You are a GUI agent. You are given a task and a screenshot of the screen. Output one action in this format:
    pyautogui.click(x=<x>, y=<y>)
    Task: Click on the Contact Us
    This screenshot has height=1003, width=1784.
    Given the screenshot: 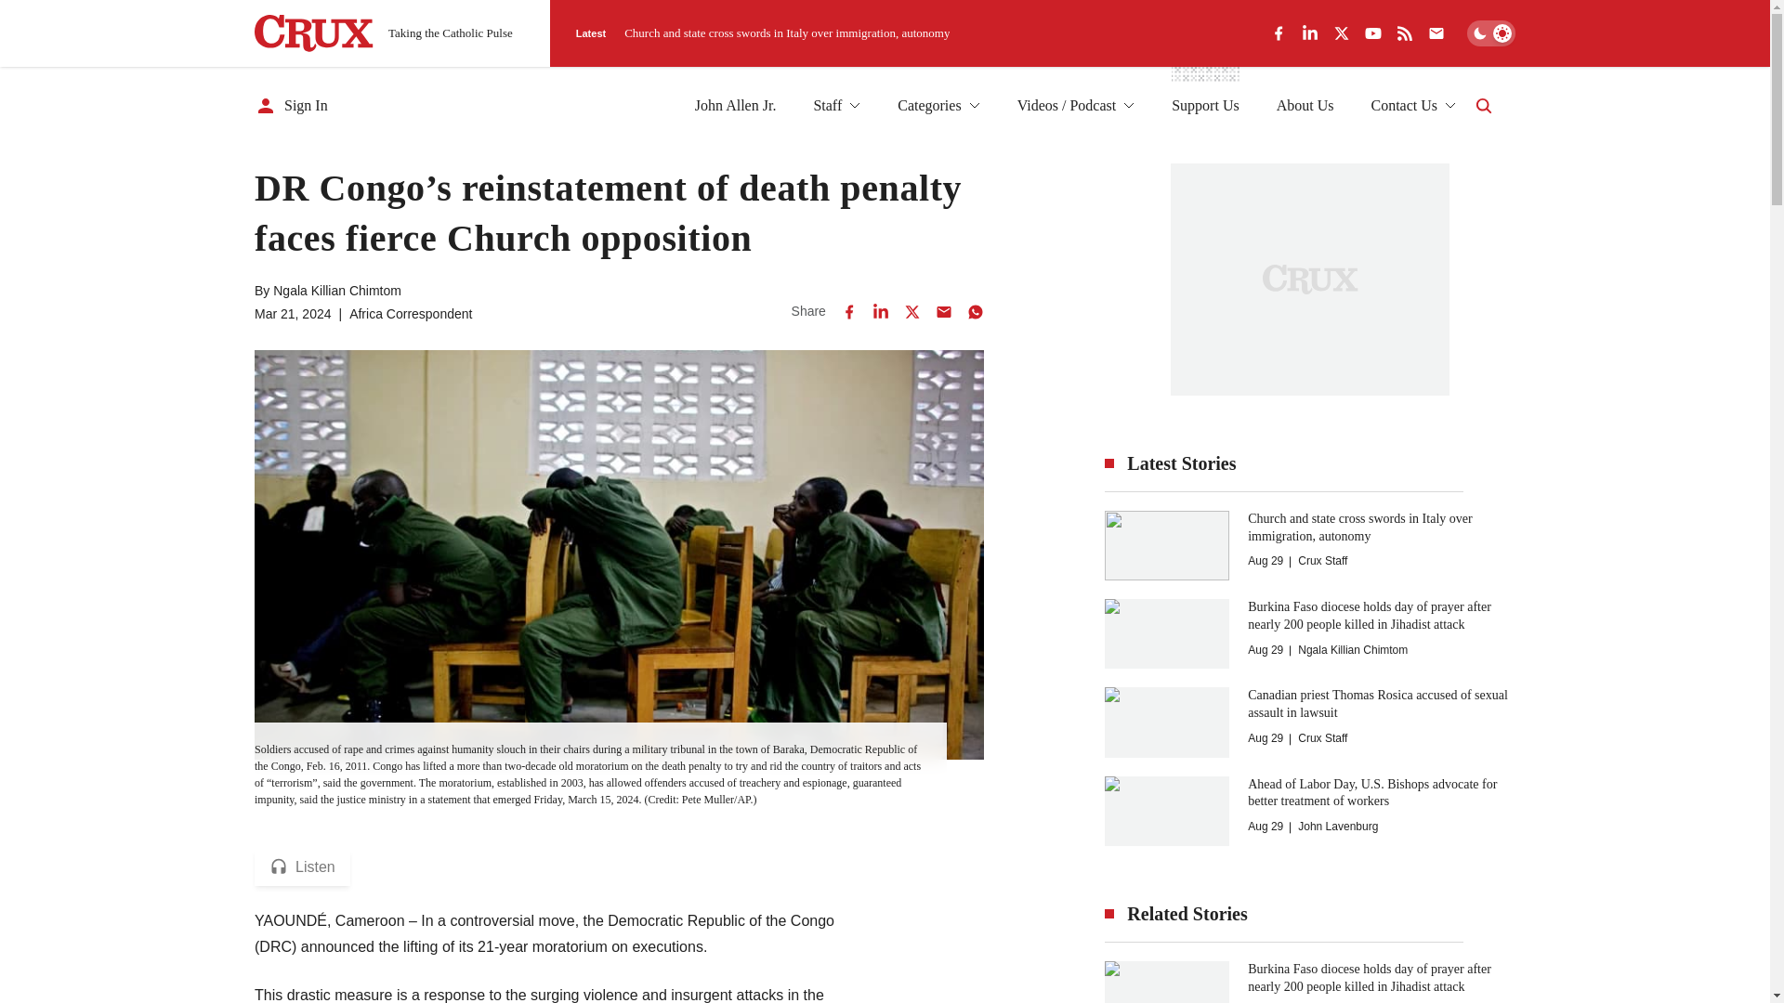 What is the action you would take?
    pyautogui.click(x=1412, y=106)
    